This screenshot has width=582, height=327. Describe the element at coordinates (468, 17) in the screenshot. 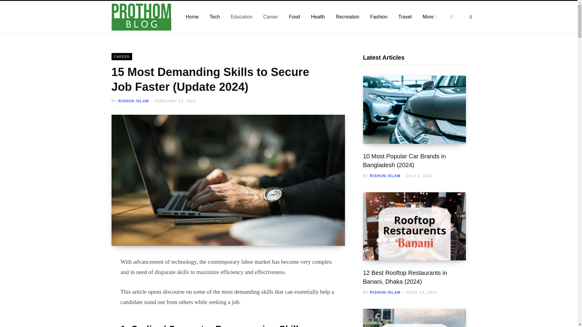

I see `Search` at that location.